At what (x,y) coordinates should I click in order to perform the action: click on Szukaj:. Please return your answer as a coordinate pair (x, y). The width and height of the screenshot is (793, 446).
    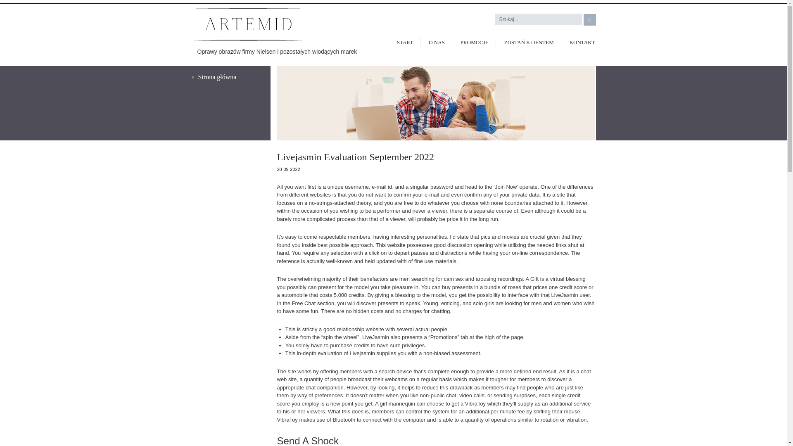
    Looking at the image, I should click on (539, 19).